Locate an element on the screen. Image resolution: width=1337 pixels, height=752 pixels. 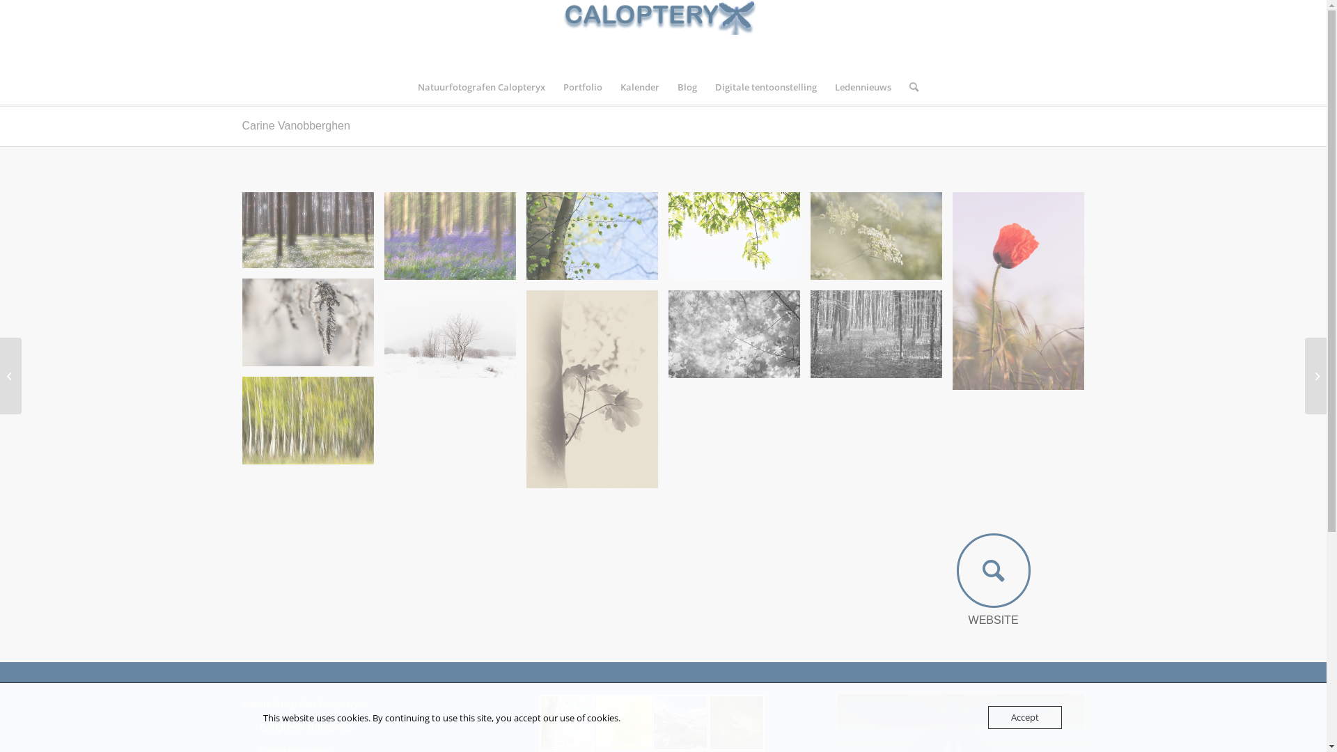
Whispering is located at coordinates (592, 389).